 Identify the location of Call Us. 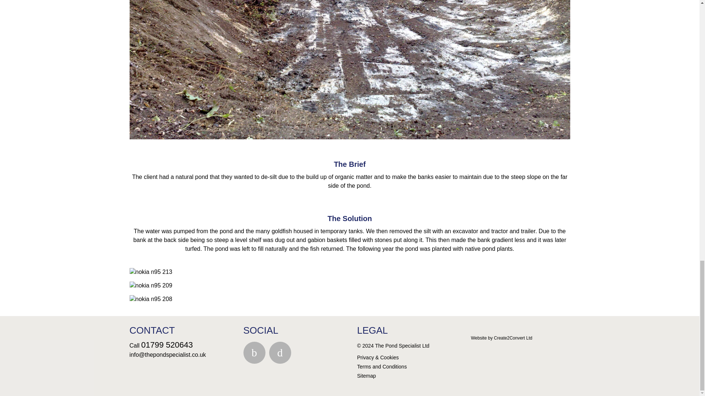
(167, 345).